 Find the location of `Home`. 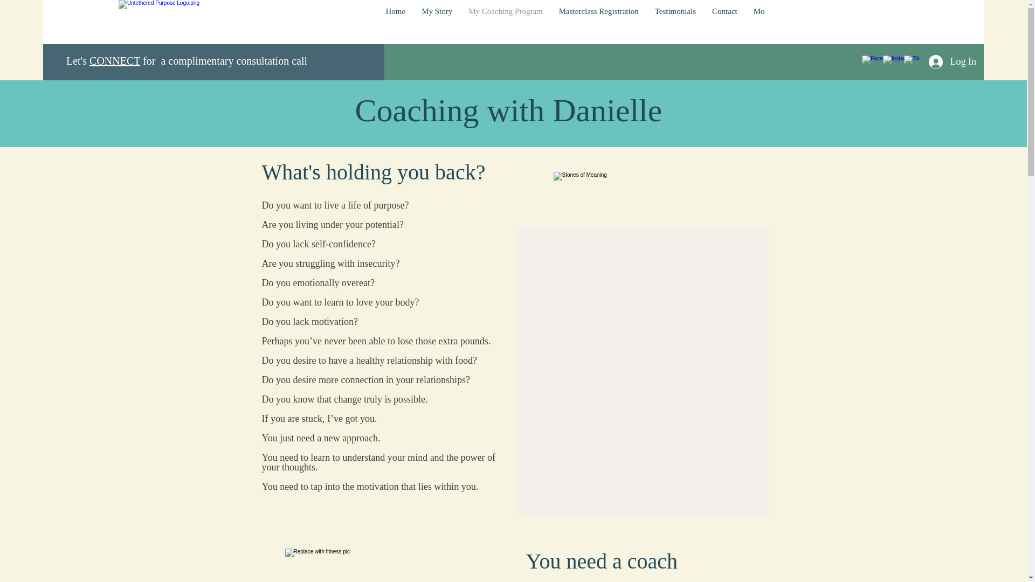

Home is located at coordinates (395, 20).